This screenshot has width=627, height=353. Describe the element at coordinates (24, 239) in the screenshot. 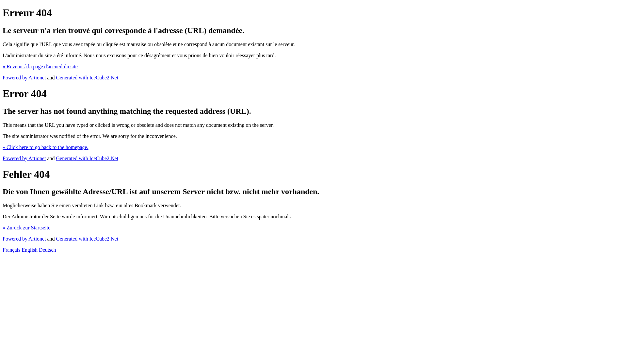

I see `Powered by Artionet` at that location.